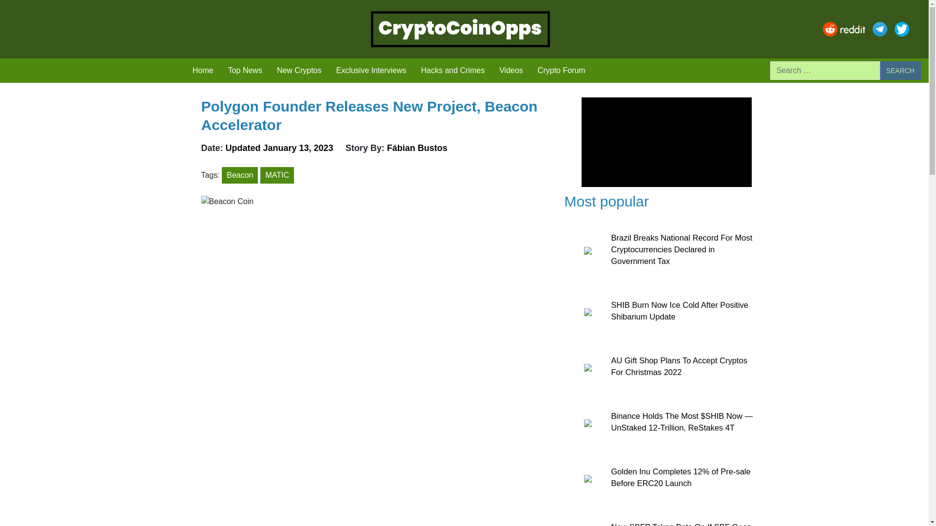  I want to click on SHIB Burn Now Ice Cold After Positive Shibarium Update, so click(680, 310).